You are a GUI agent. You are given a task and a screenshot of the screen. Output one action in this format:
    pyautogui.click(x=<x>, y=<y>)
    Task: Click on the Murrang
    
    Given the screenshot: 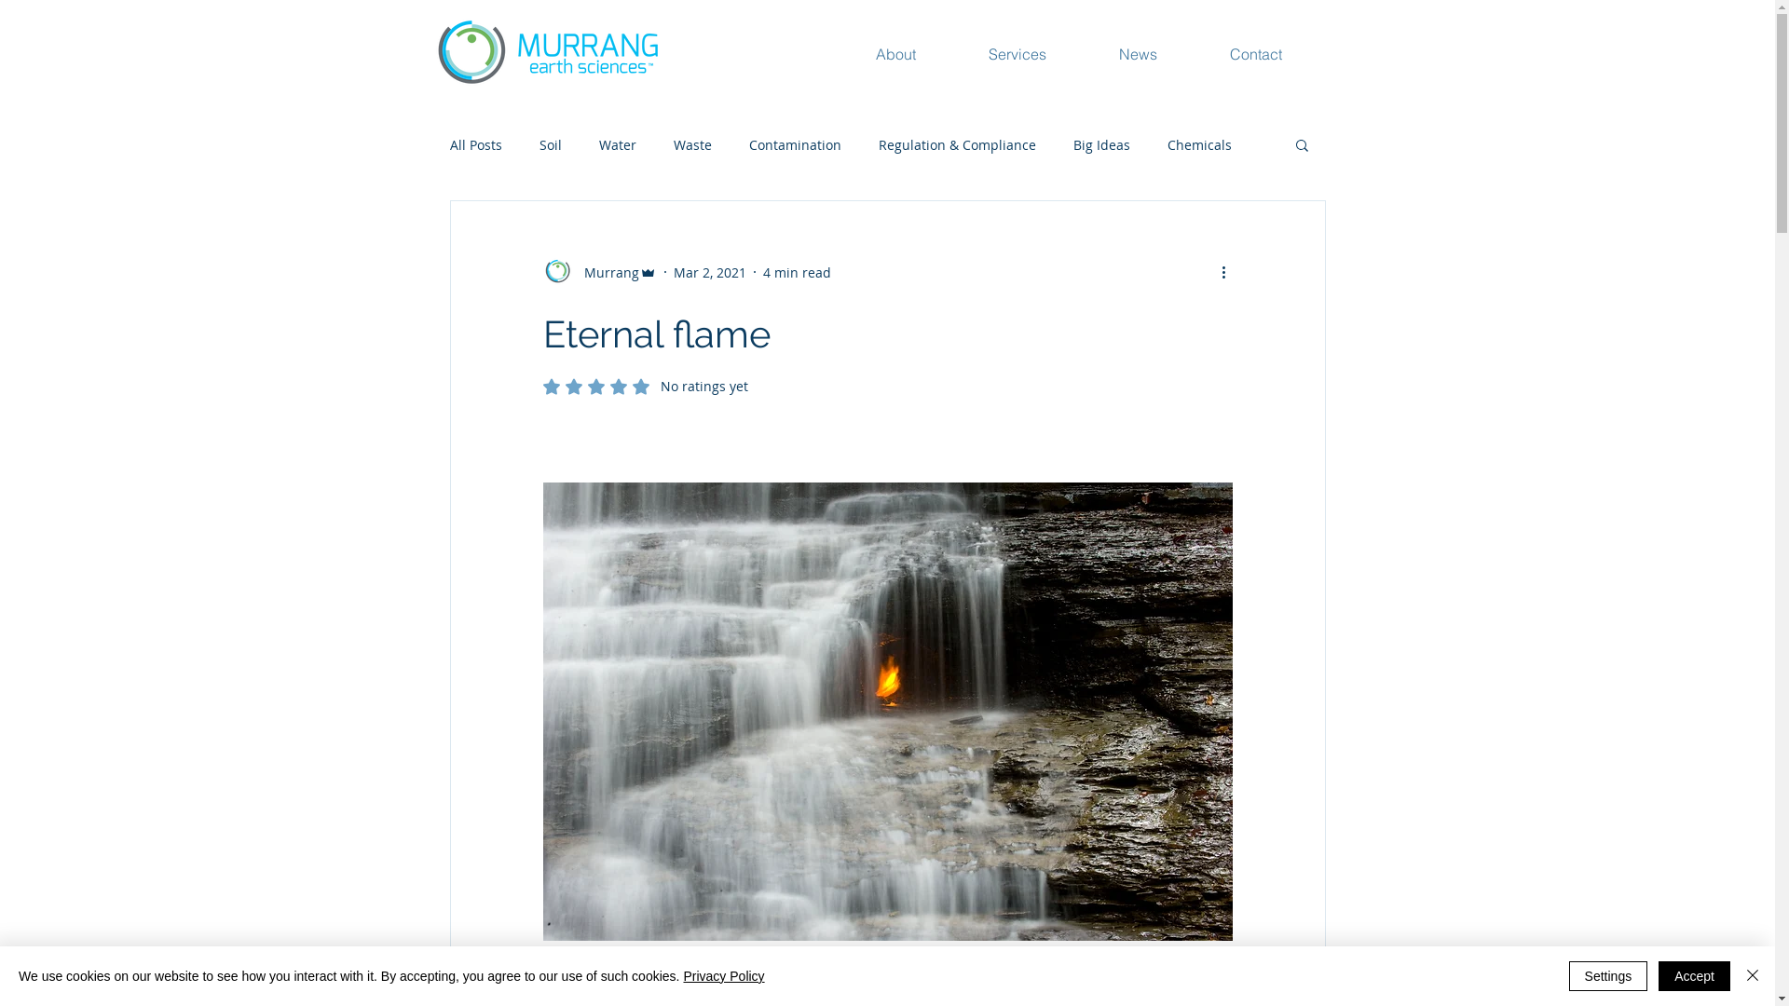 What is the action you would take?
    pyautogui.click(x=599, y=272)
    